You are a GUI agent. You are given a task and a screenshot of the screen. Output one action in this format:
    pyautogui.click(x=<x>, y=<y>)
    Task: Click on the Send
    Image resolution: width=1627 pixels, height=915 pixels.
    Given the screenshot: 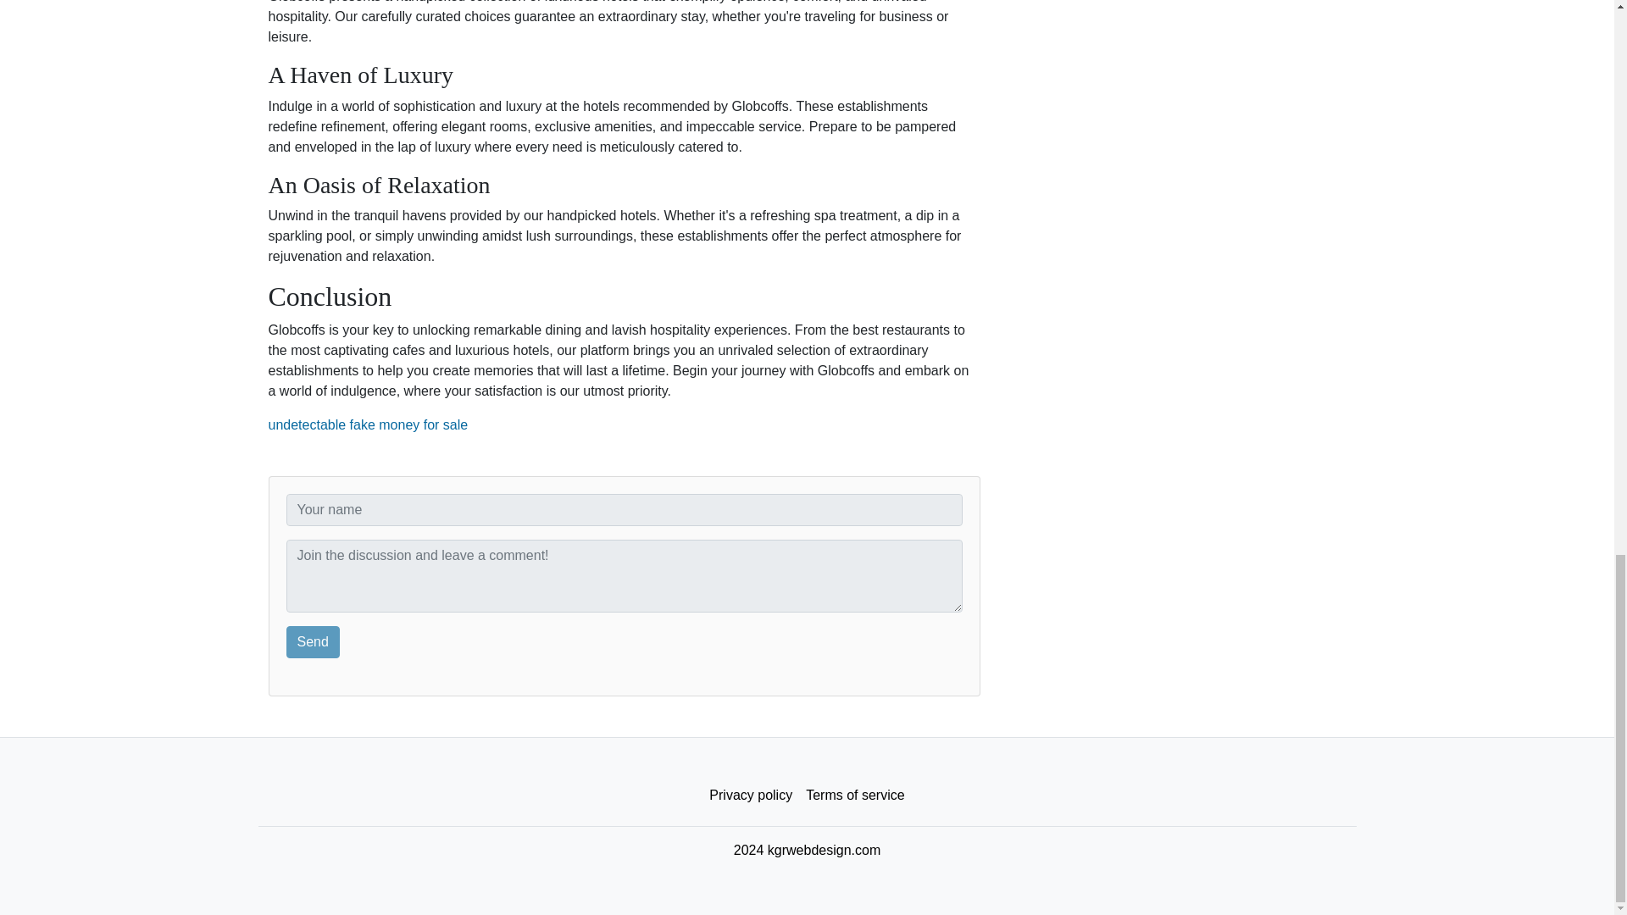 What is the action you would take?
    pyautogui.click(x=313, y=641)
    